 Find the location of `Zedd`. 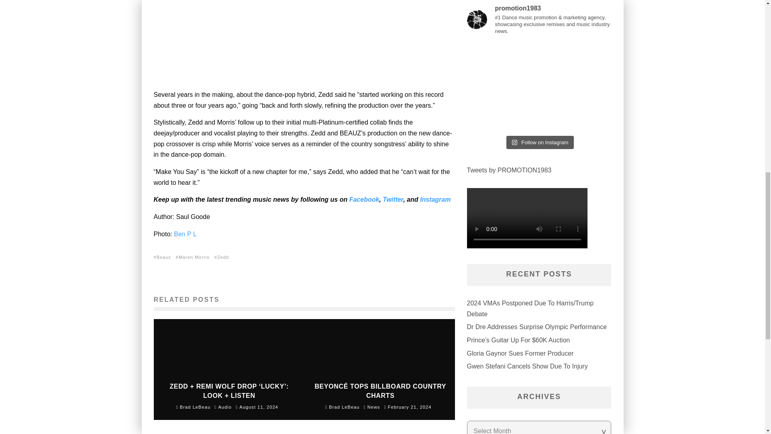

Zedd is located at coordinates (224, 257).